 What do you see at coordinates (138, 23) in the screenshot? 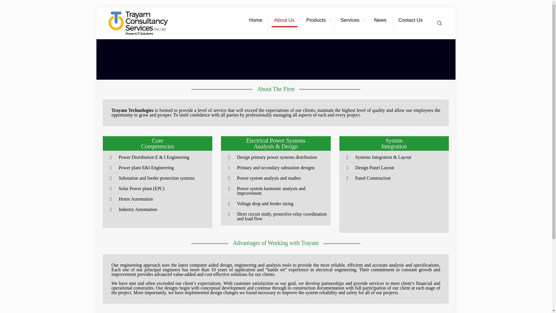
I see `Trayam Technologies` at bounding box center [138, 23].